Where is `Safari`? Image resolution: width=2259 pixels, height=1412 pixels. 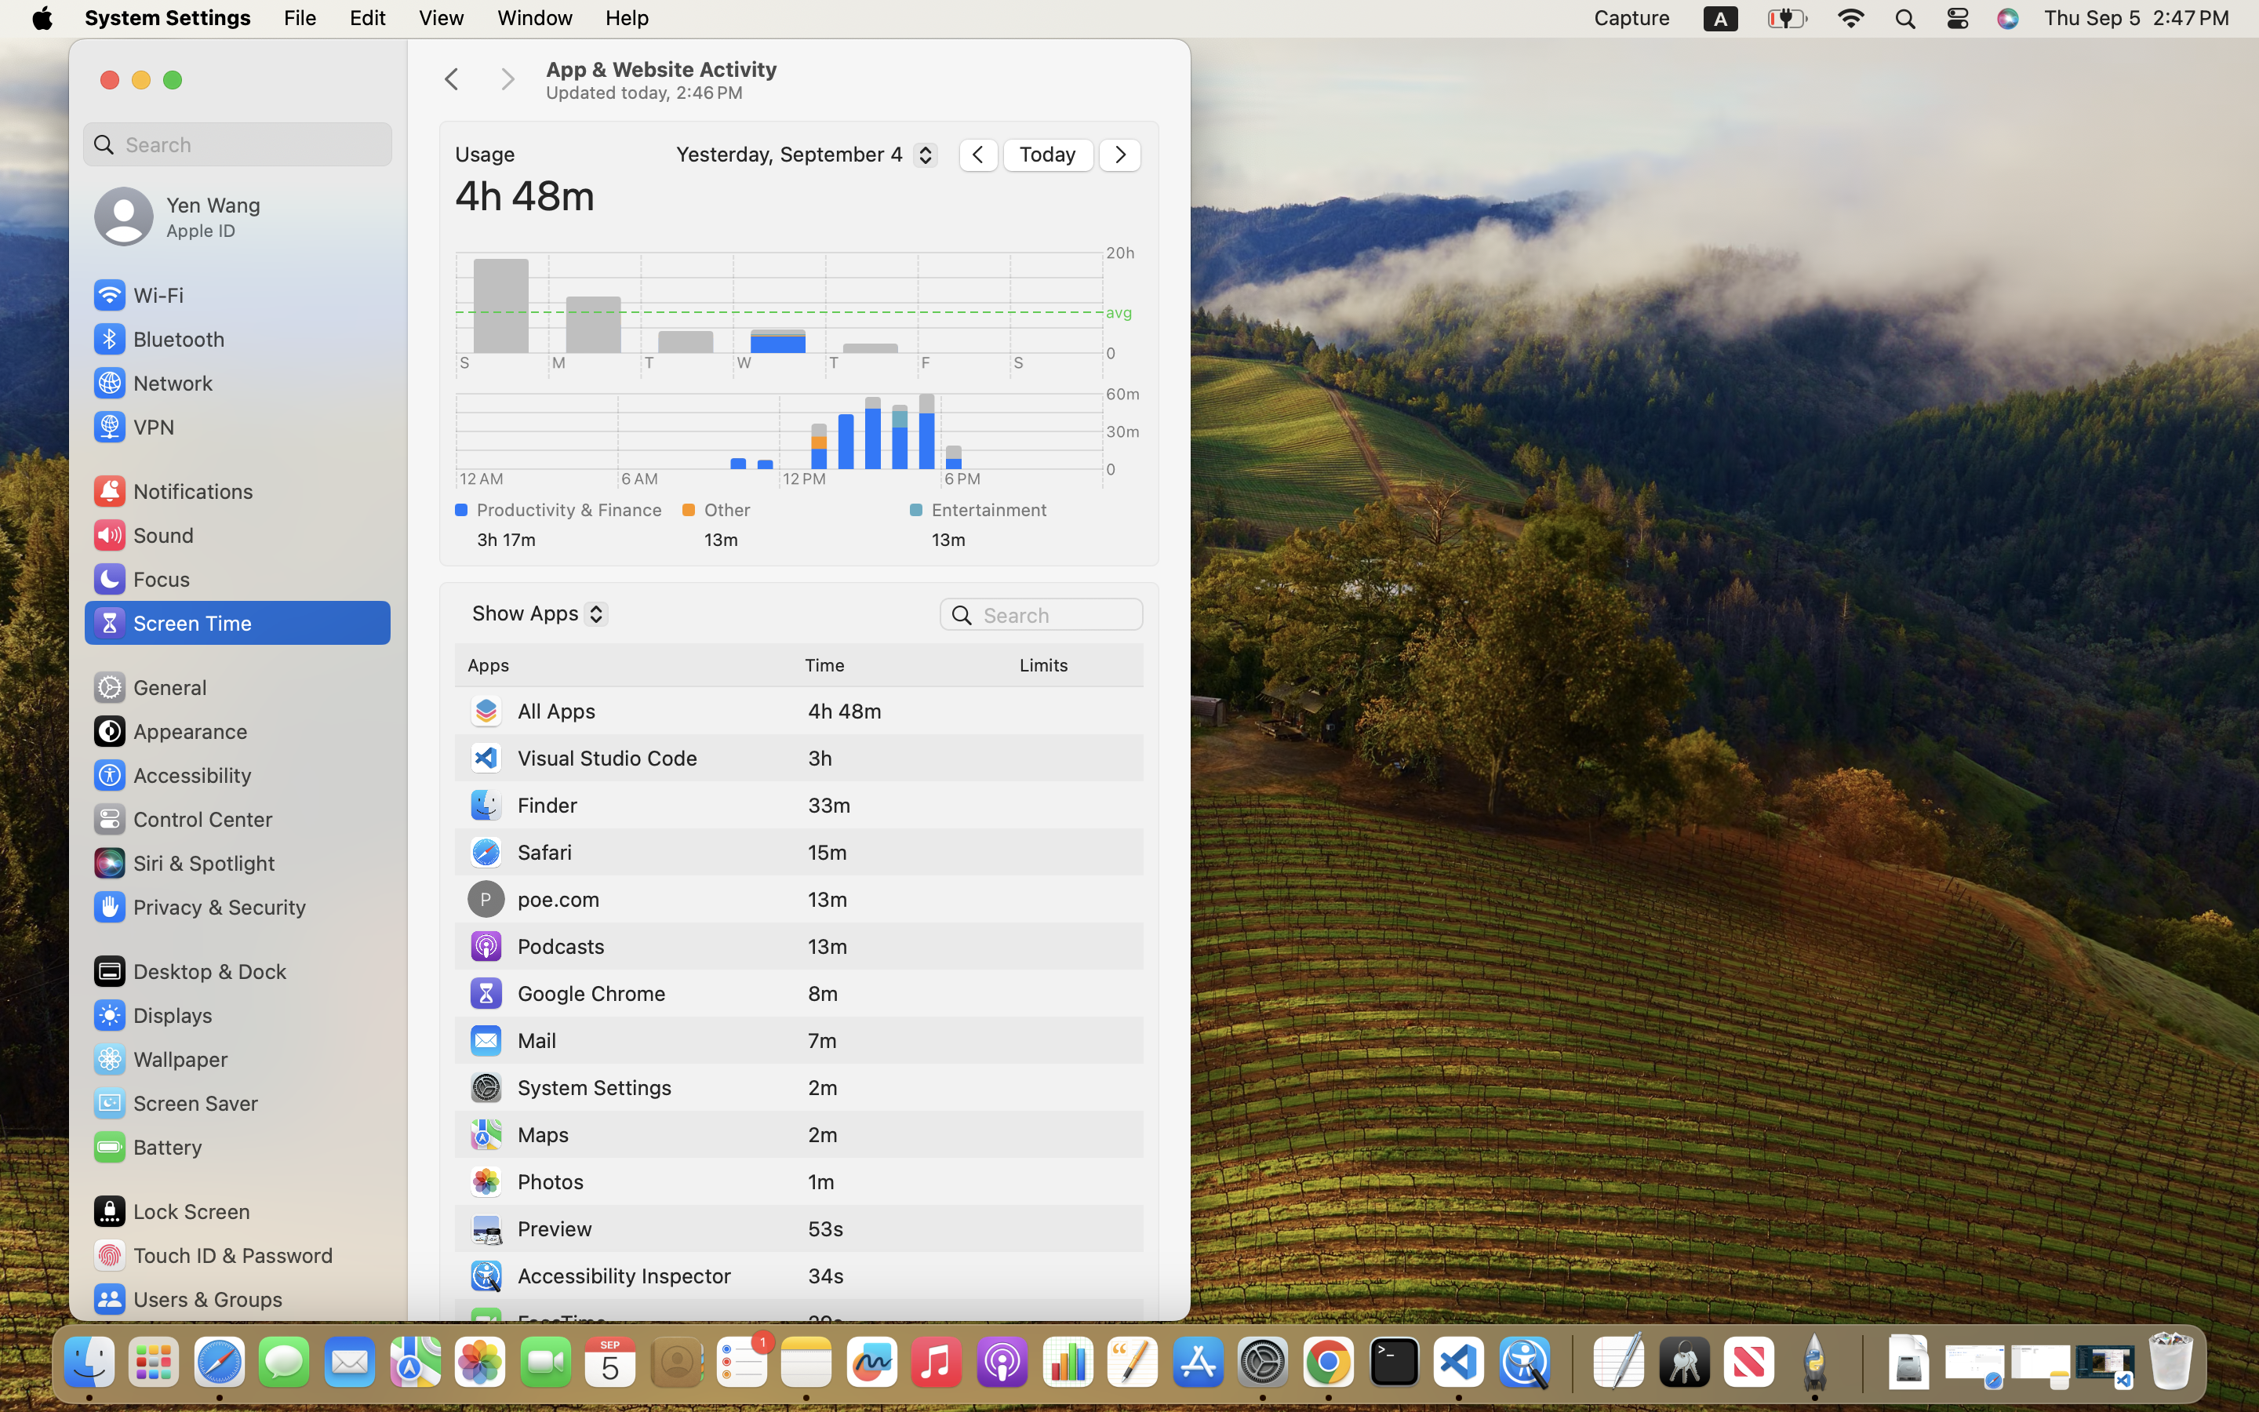
Safari is located at coordinates (520, 852).